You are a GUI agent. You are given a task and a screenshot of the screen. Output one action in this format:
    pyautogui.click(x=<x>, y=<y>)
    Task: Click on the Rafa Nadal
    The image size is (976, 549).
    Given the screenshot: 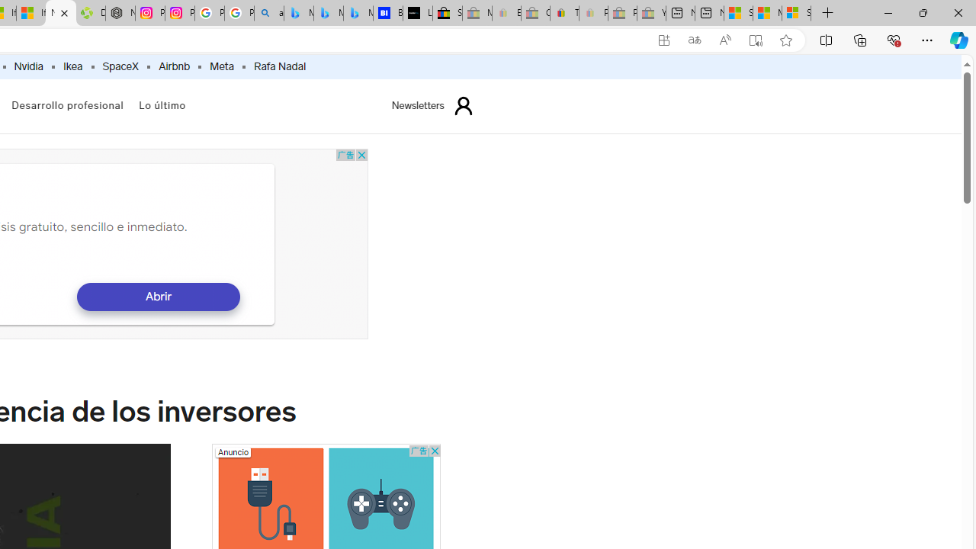 What is the action you would take?
    pyautogui.click(x=280, y=67)
    